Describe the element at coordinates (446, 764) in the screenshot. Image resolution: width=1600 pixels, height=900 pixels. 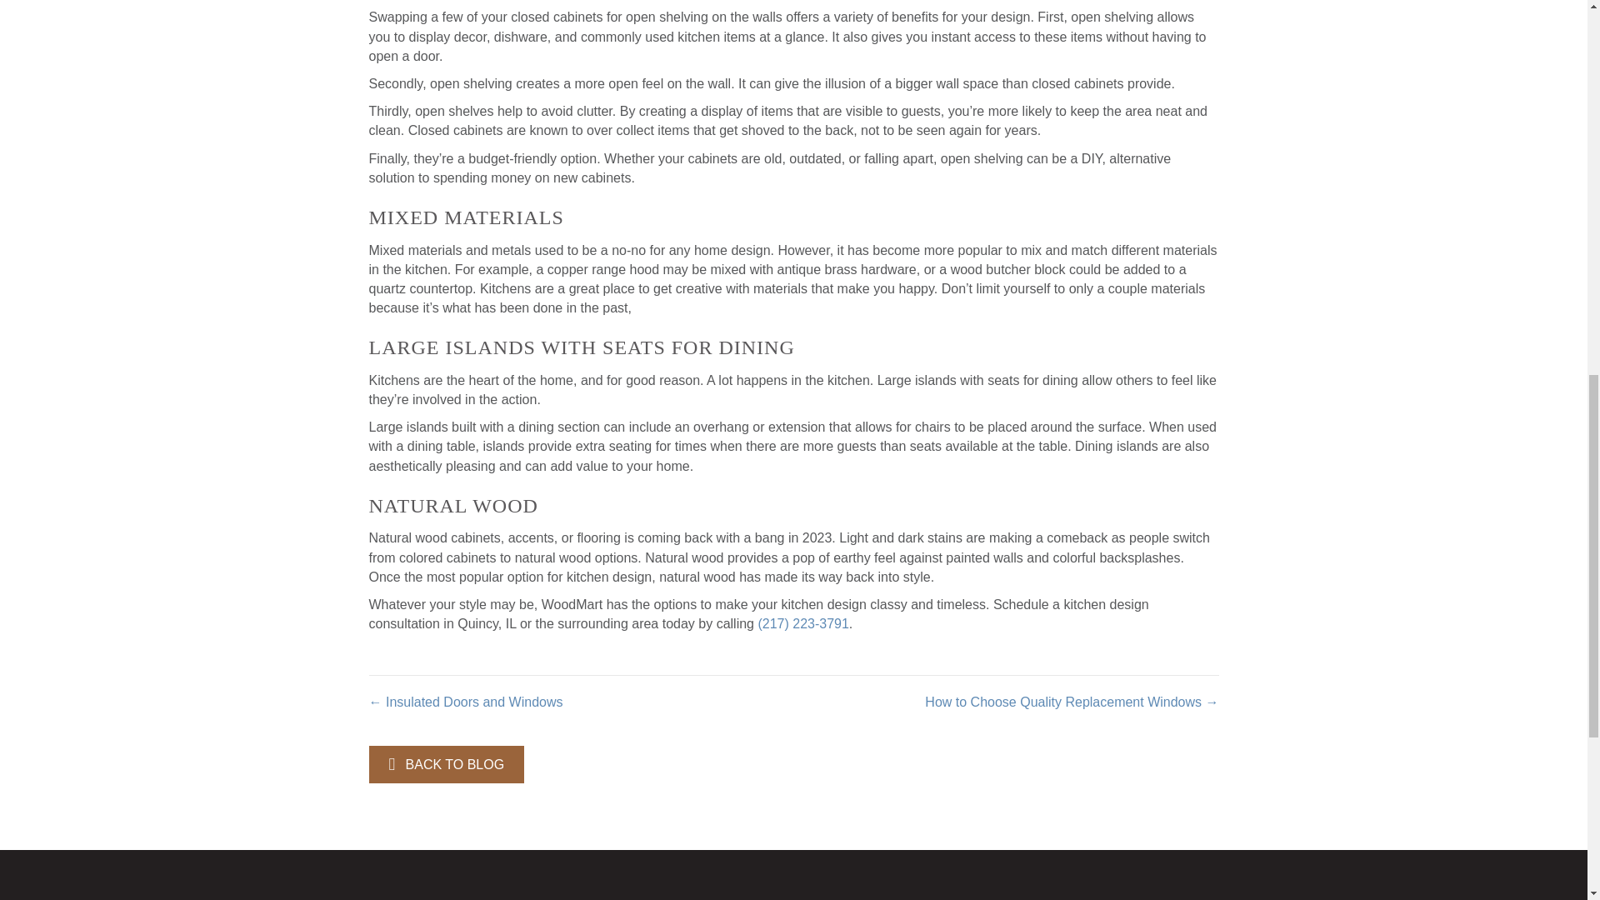
I see `BACK TO BLOG` at that location.